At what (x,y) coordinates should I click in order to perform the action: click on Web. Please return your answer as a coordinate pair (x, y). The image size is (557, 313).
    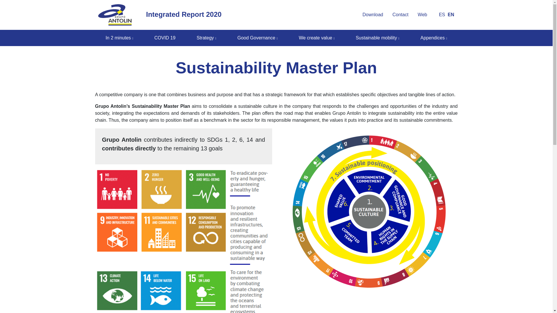
    Looking at the image, I should click on (422, 14).